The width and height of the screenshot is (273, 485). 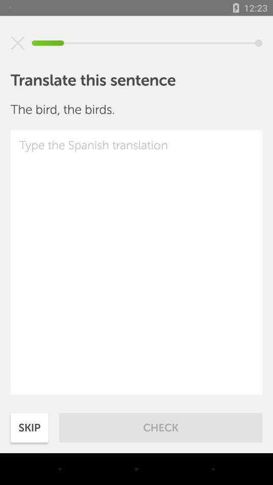 What do you see at coordinates (29, 427) in the screenshot?
I see `jump to skip` at bounding box center [29, 427].